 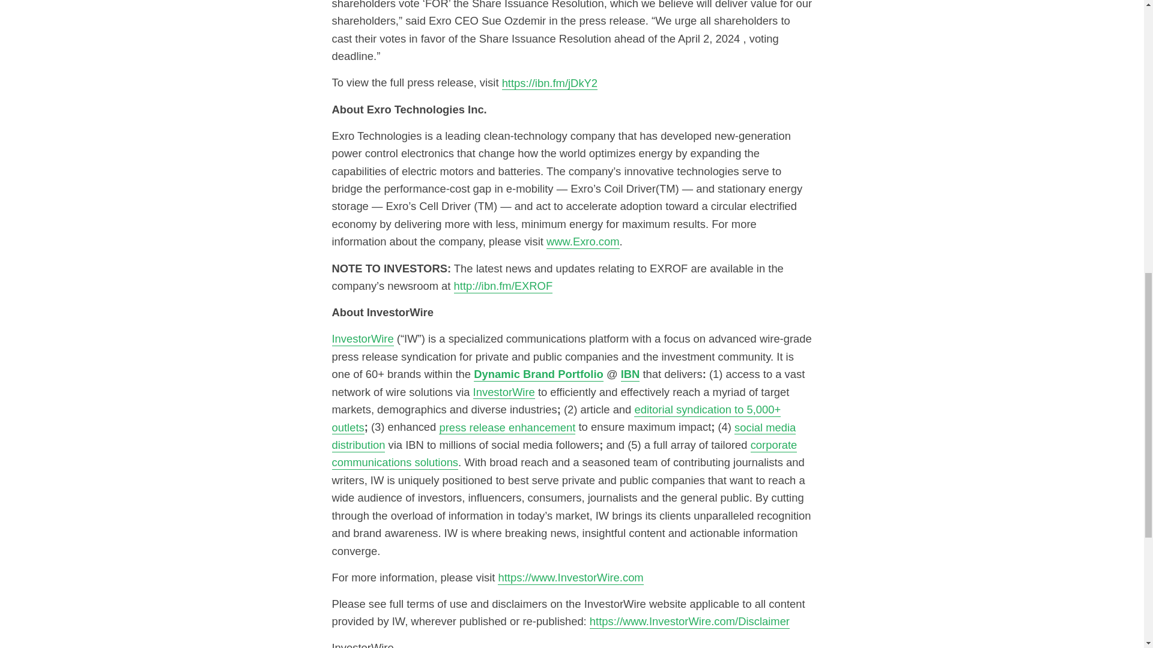 I want to click on corporate communications solutions, so click(x=564, y=454).